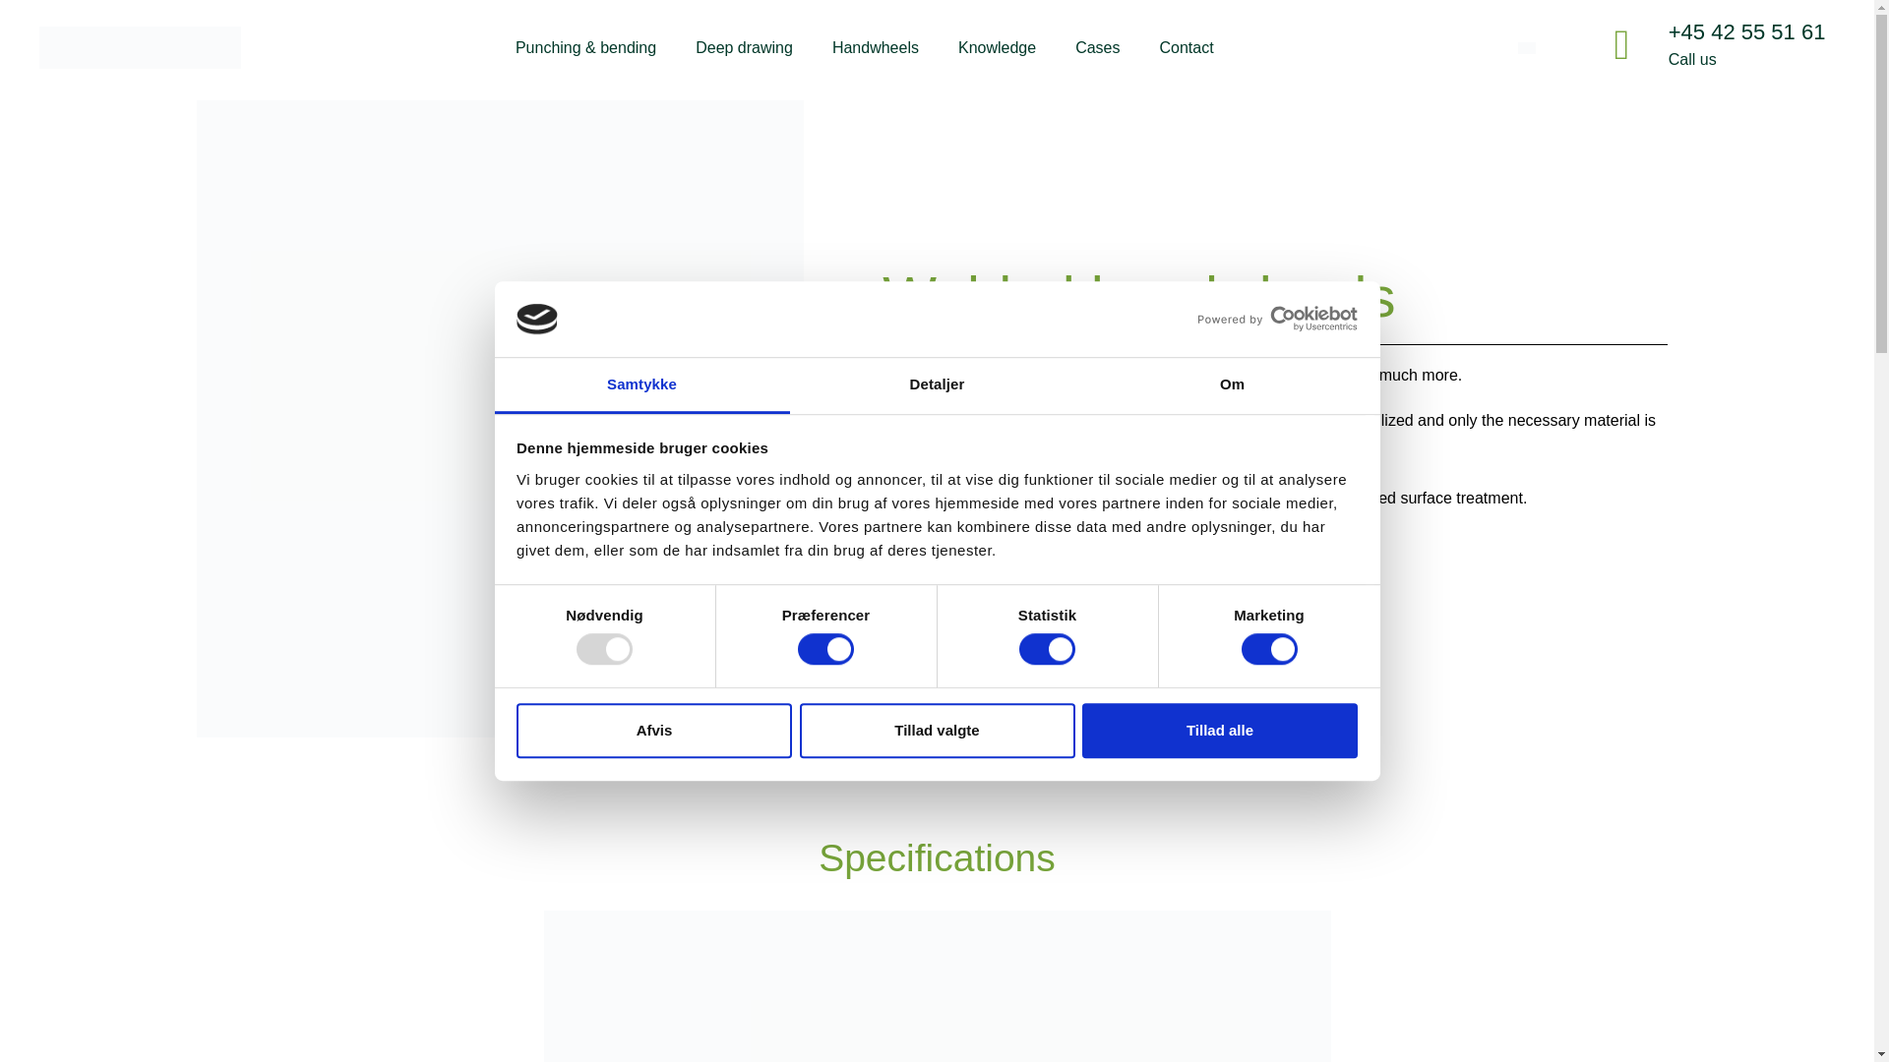 The width and height of the screenshot is (1889, 1062). Describe the element at coordinates (653, 731) in the screenshot. I see `Afvis` at that location.